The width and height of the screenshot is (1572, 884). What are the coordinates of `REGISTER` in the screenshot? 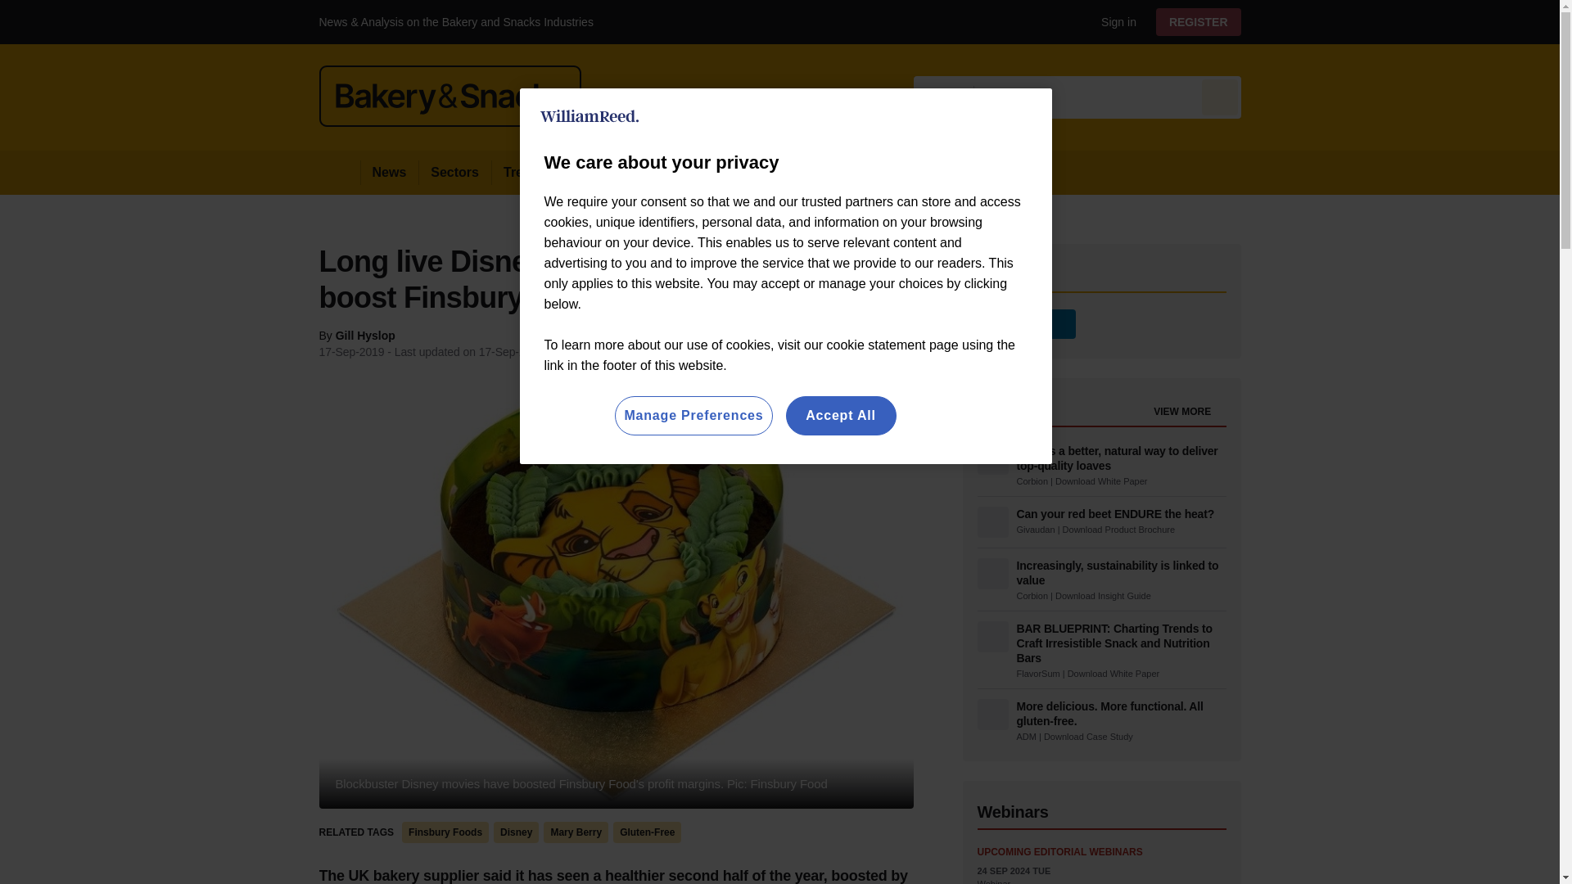 It's located at (1199, 21).